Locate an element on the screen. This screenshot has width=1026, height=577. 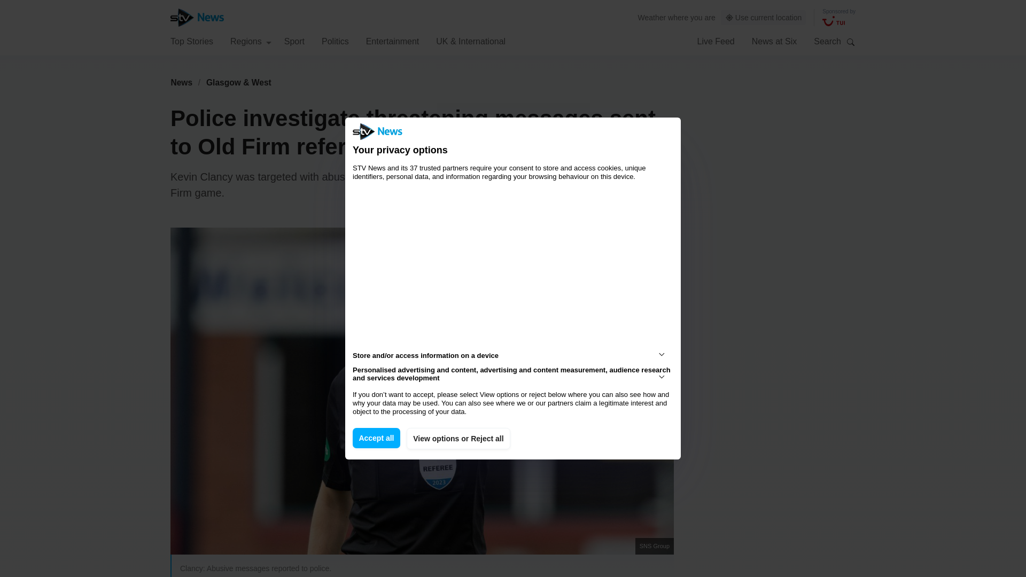
Live Feed is located at coordinates (715, 41).